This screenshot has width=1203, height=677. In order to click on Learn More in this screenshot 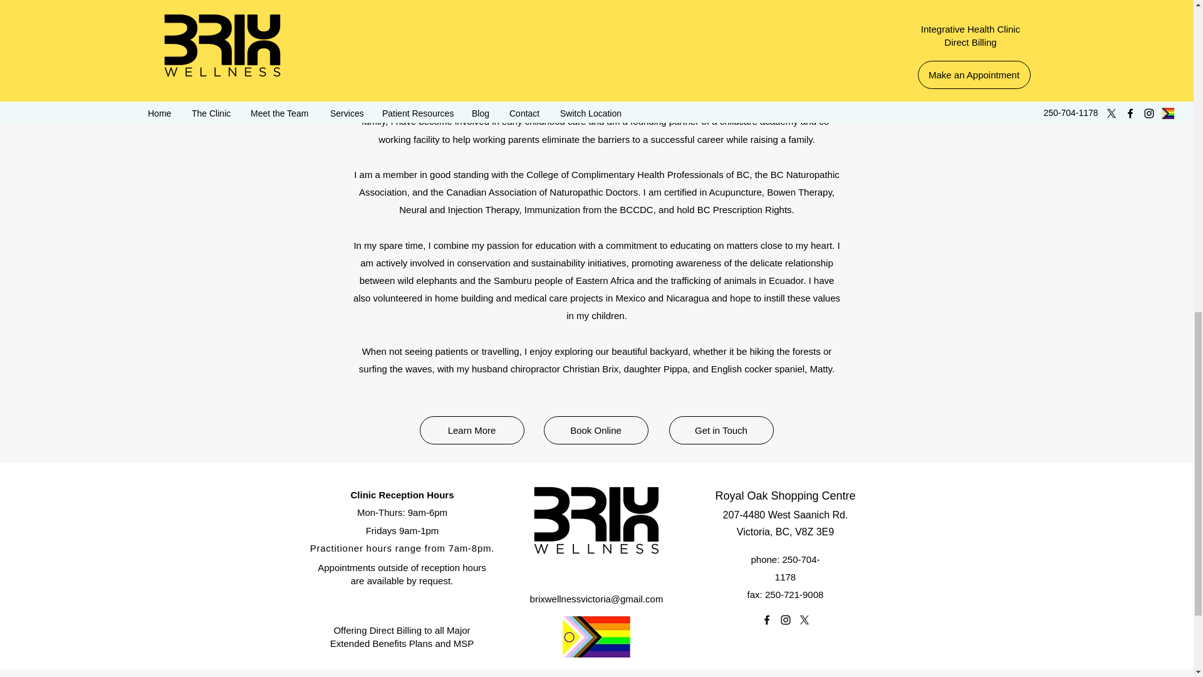, I will do `click(472, 430)`.